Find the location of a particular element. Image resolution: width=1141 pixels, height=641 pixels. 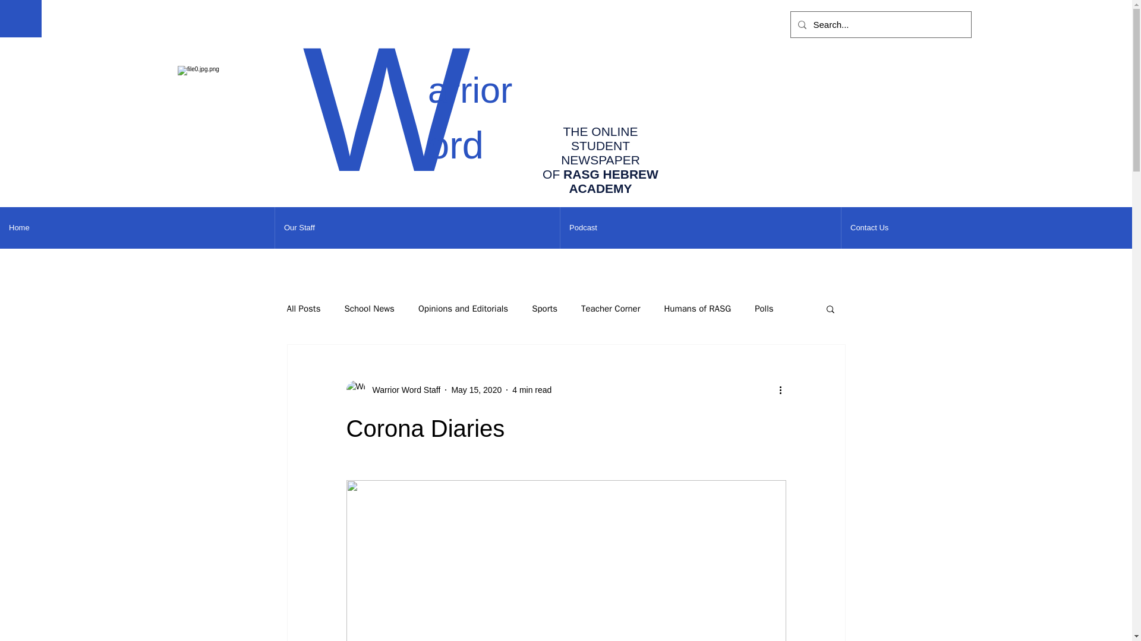

Teacher Corner is located at coordinates (610, 308).